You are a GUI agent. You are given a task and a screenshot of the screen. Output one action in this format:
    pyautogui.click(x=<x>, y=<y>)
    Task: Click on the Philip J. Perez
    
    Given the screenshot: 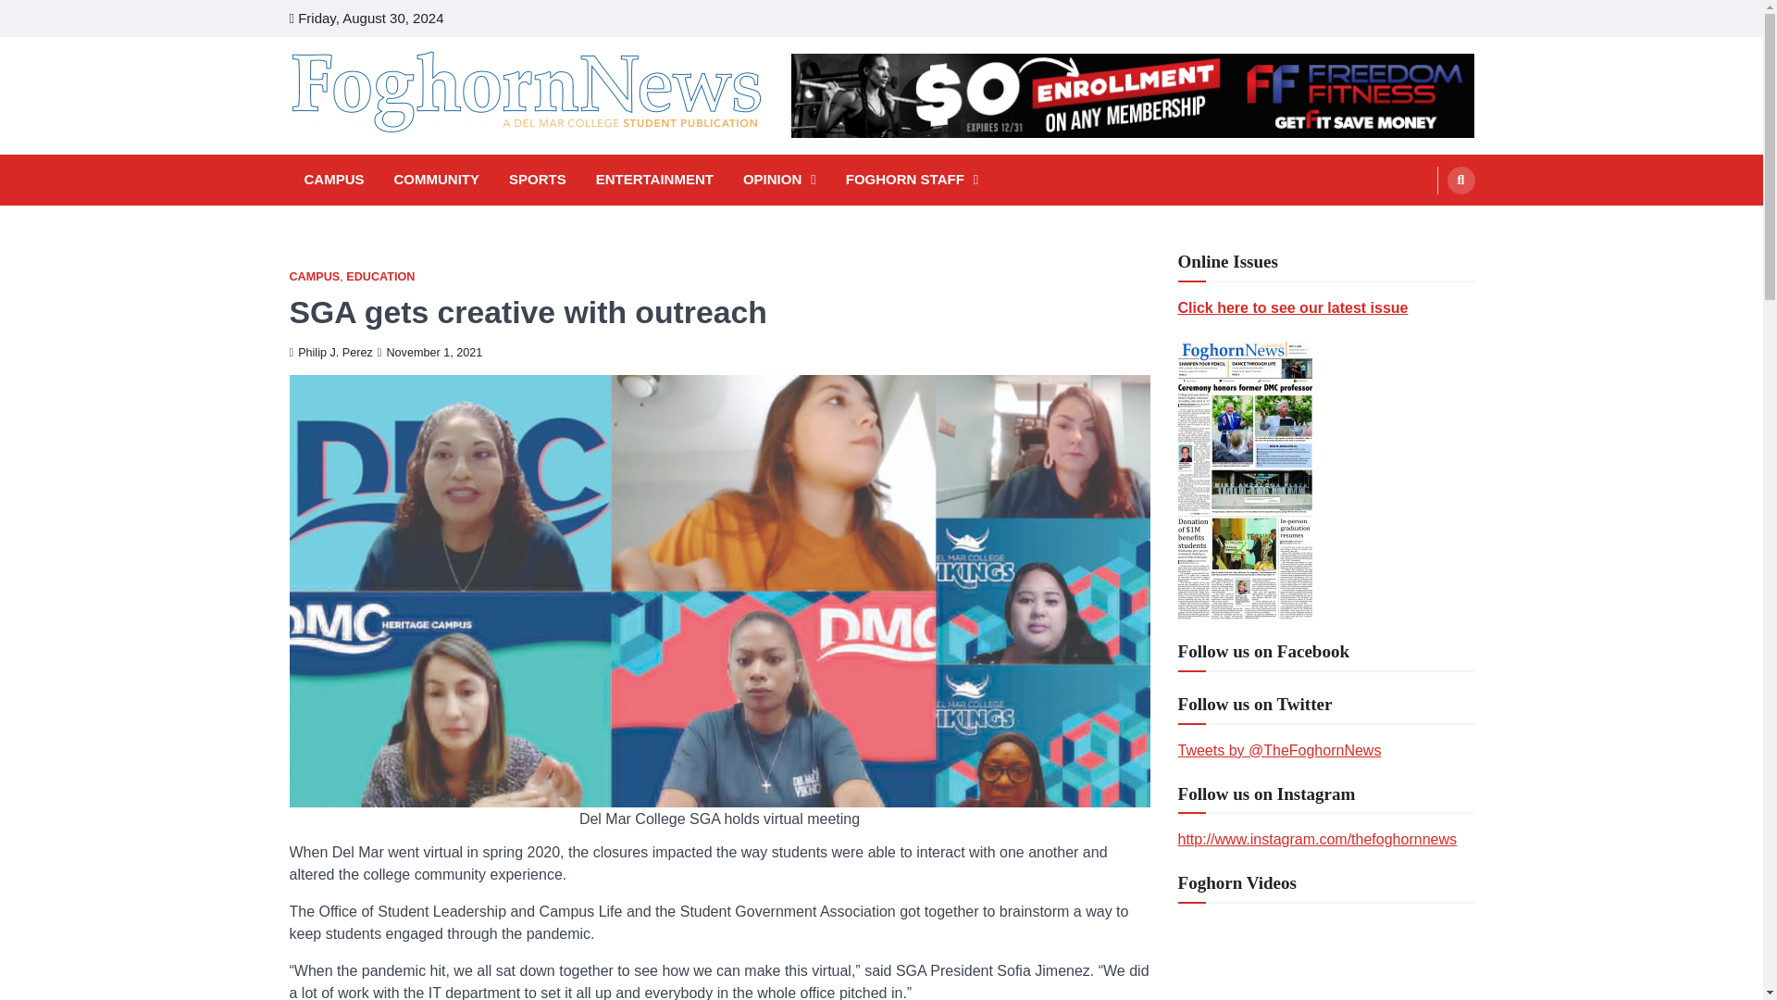 What is the action you would take?
    pyautogui.click(x=329, y=352)
    